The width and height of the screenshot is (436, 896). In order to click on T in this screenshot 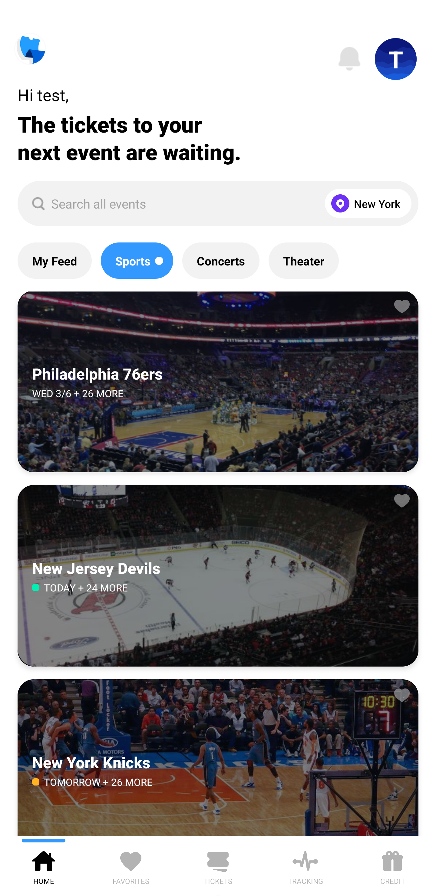, I will do `click(396, 59)`.